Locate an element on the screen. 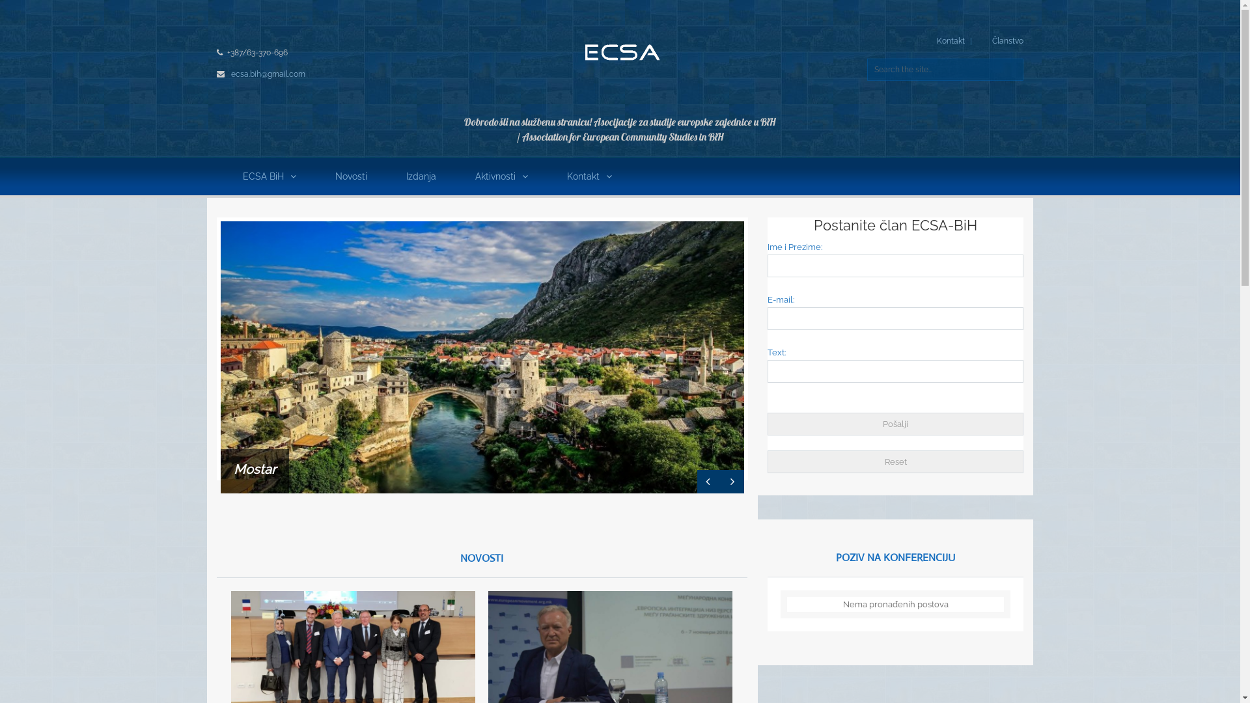  Novosti is located at coordinates (350, 177).